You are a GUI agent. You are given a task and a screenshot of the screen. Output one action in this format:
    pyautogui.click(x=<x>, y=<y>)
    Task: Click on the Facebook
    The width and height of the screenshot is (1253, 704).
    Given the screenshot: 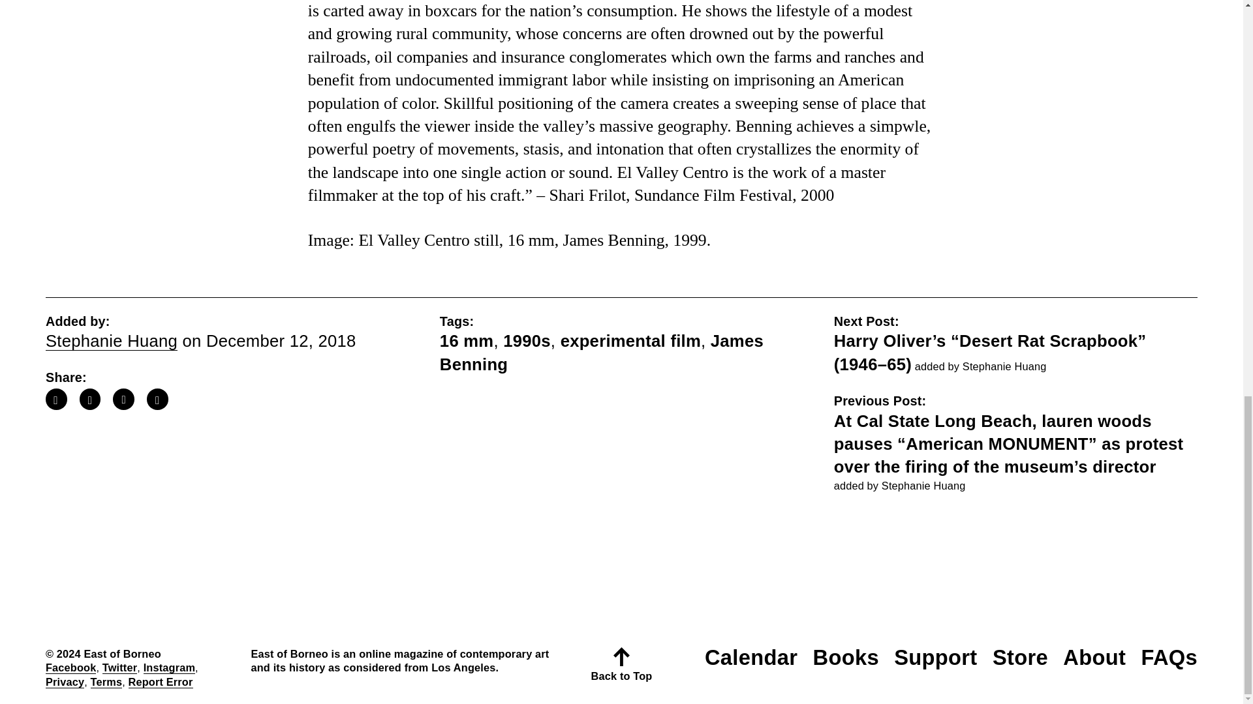 What is the action you would take?
    pyautogui.click(x=70, y=667)
    